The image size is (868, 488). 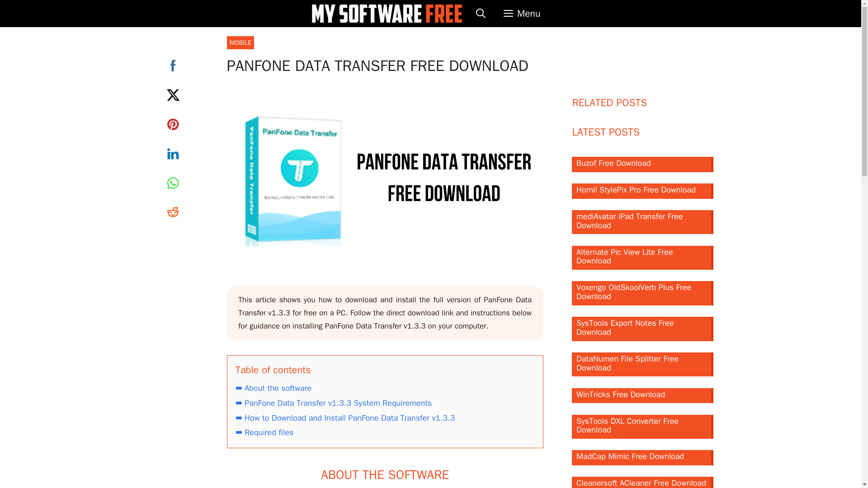 I want to click on DataNumen File Splitter Free Download, so click(x=643, y=364).